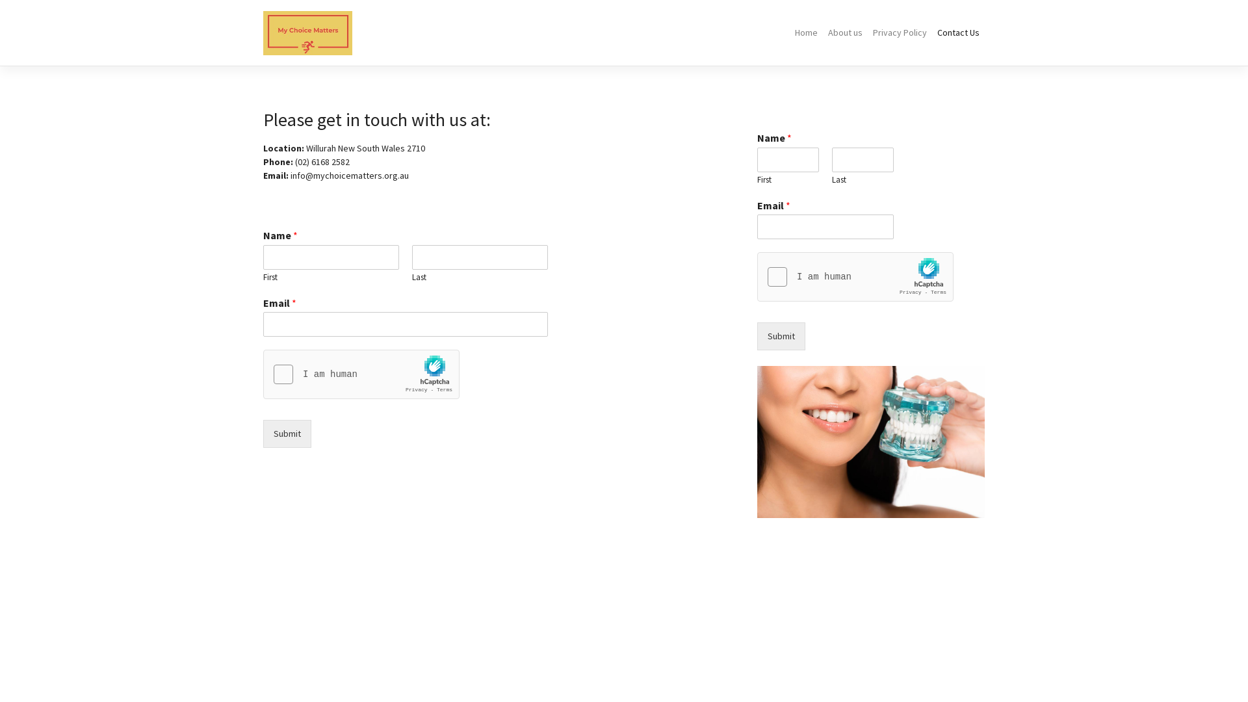  What do you see at coordinates (900, 32) in the screenshot?
I see `Privacy Policy` at bounding box center [900, 32].